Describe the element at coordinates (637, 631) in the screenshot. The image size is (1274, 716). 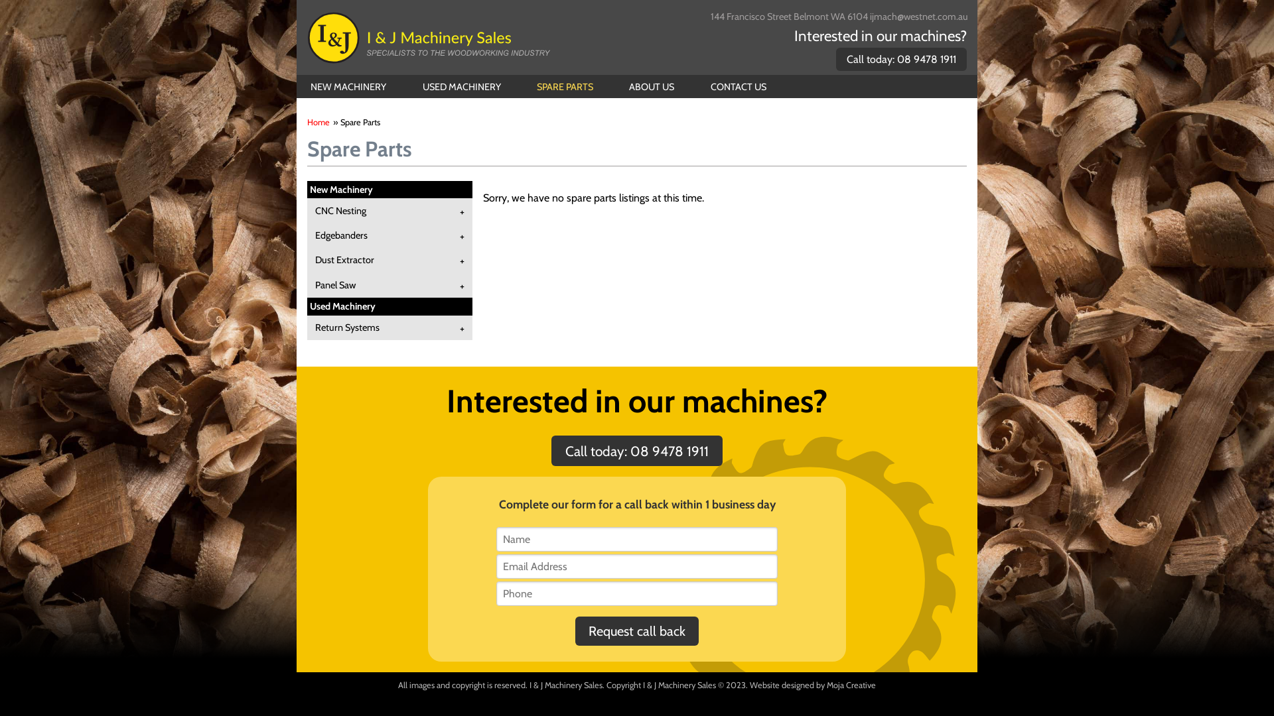
I see `Request call back` at that location.